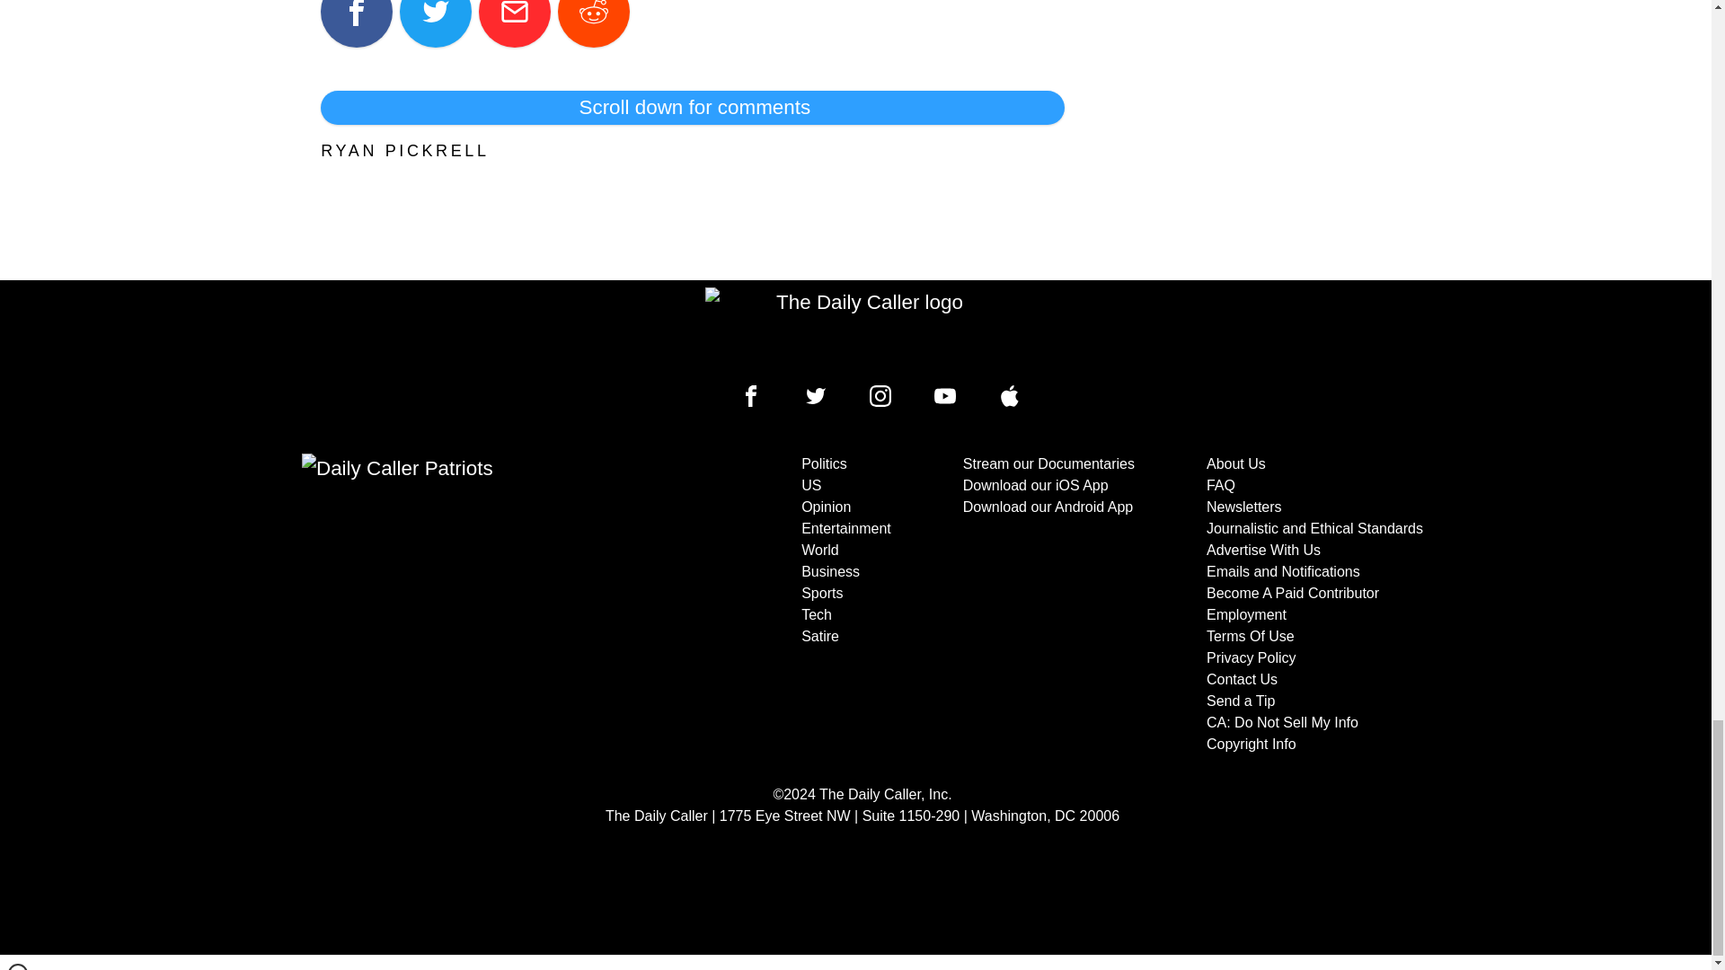 This screenshot has width=1725, height=970. What do you see at coordinates (862, 329) in the screenshot?
I see `To home page` at bounding box center [862, 329].